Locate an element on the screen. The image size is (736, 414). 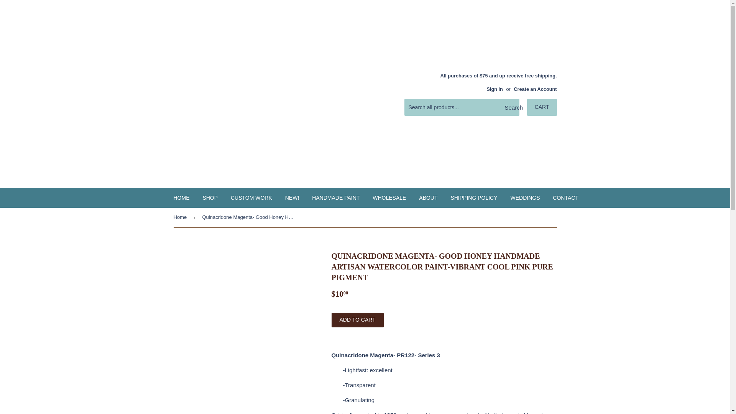
Sign in is located at coordinates (495, 89).